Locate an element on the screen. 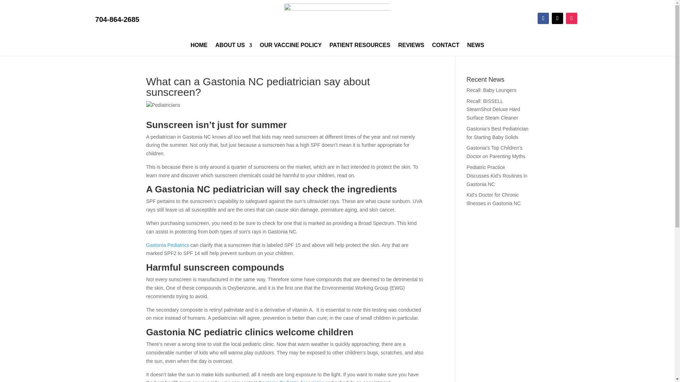  NEWS is located at coordinates (476, 46).